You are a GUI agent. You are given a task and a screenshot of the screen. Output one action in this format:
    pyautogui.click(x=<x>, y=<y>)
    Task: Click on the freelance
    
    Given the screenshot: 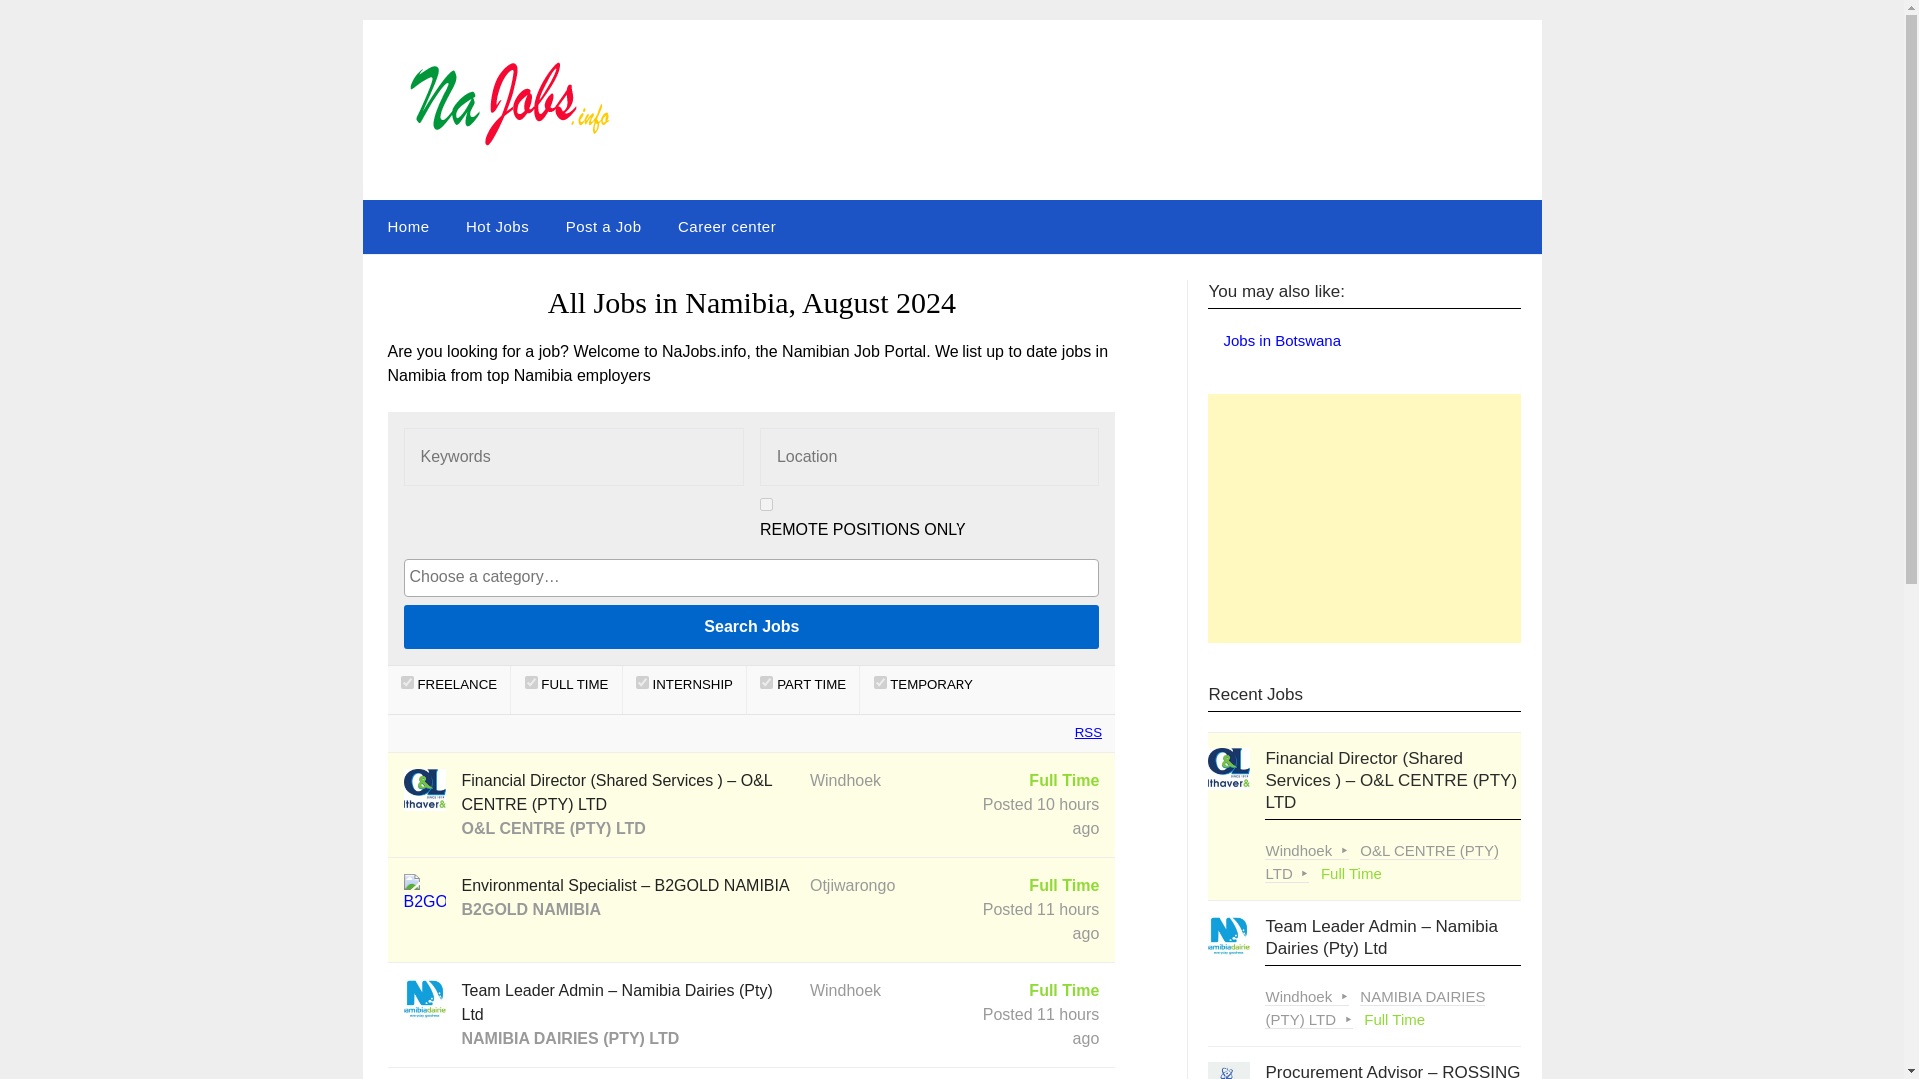 What is the action you would take?
    pyautogui.click(x=408, y=683)
    